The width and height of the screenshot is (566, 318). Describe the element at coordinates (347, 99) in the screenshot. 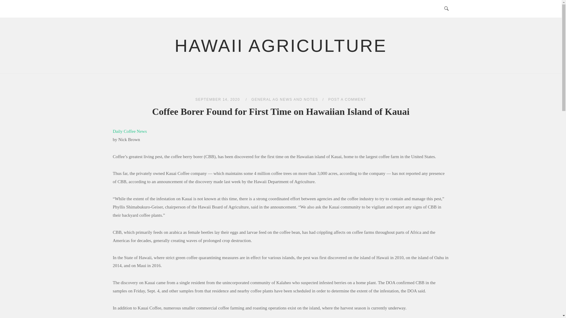

I see `POST A COMMENT` at that location.